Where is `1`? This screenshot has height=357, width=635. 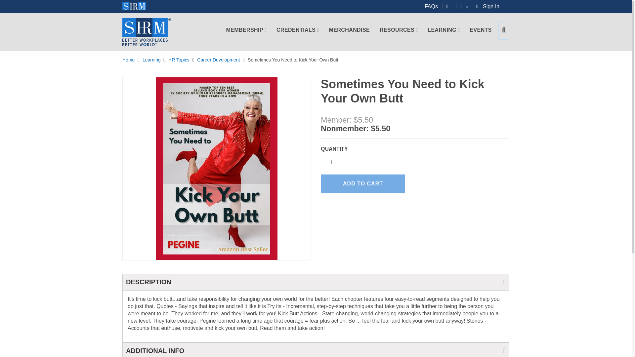
1 is located at coordinates (331, 162).